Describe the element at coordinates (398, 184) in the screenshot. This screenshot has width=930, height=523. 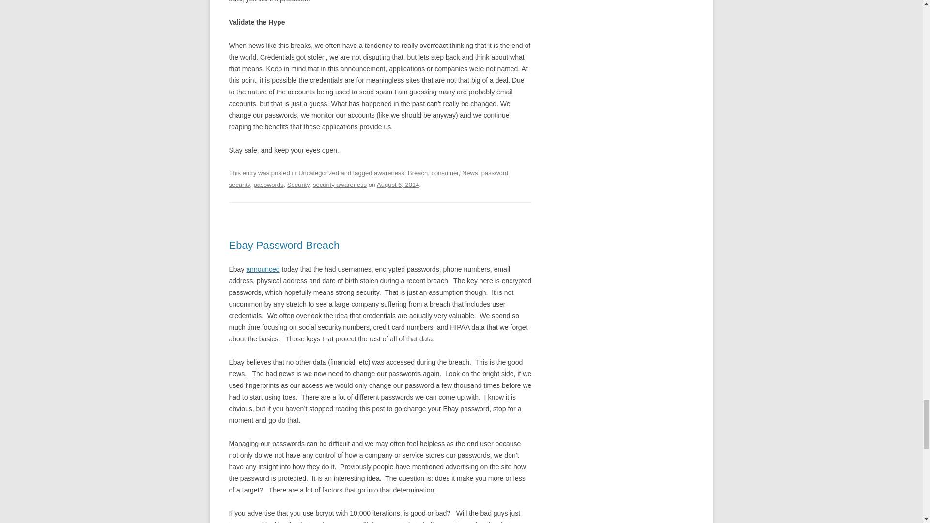
I see `1:28 pm` at that location.